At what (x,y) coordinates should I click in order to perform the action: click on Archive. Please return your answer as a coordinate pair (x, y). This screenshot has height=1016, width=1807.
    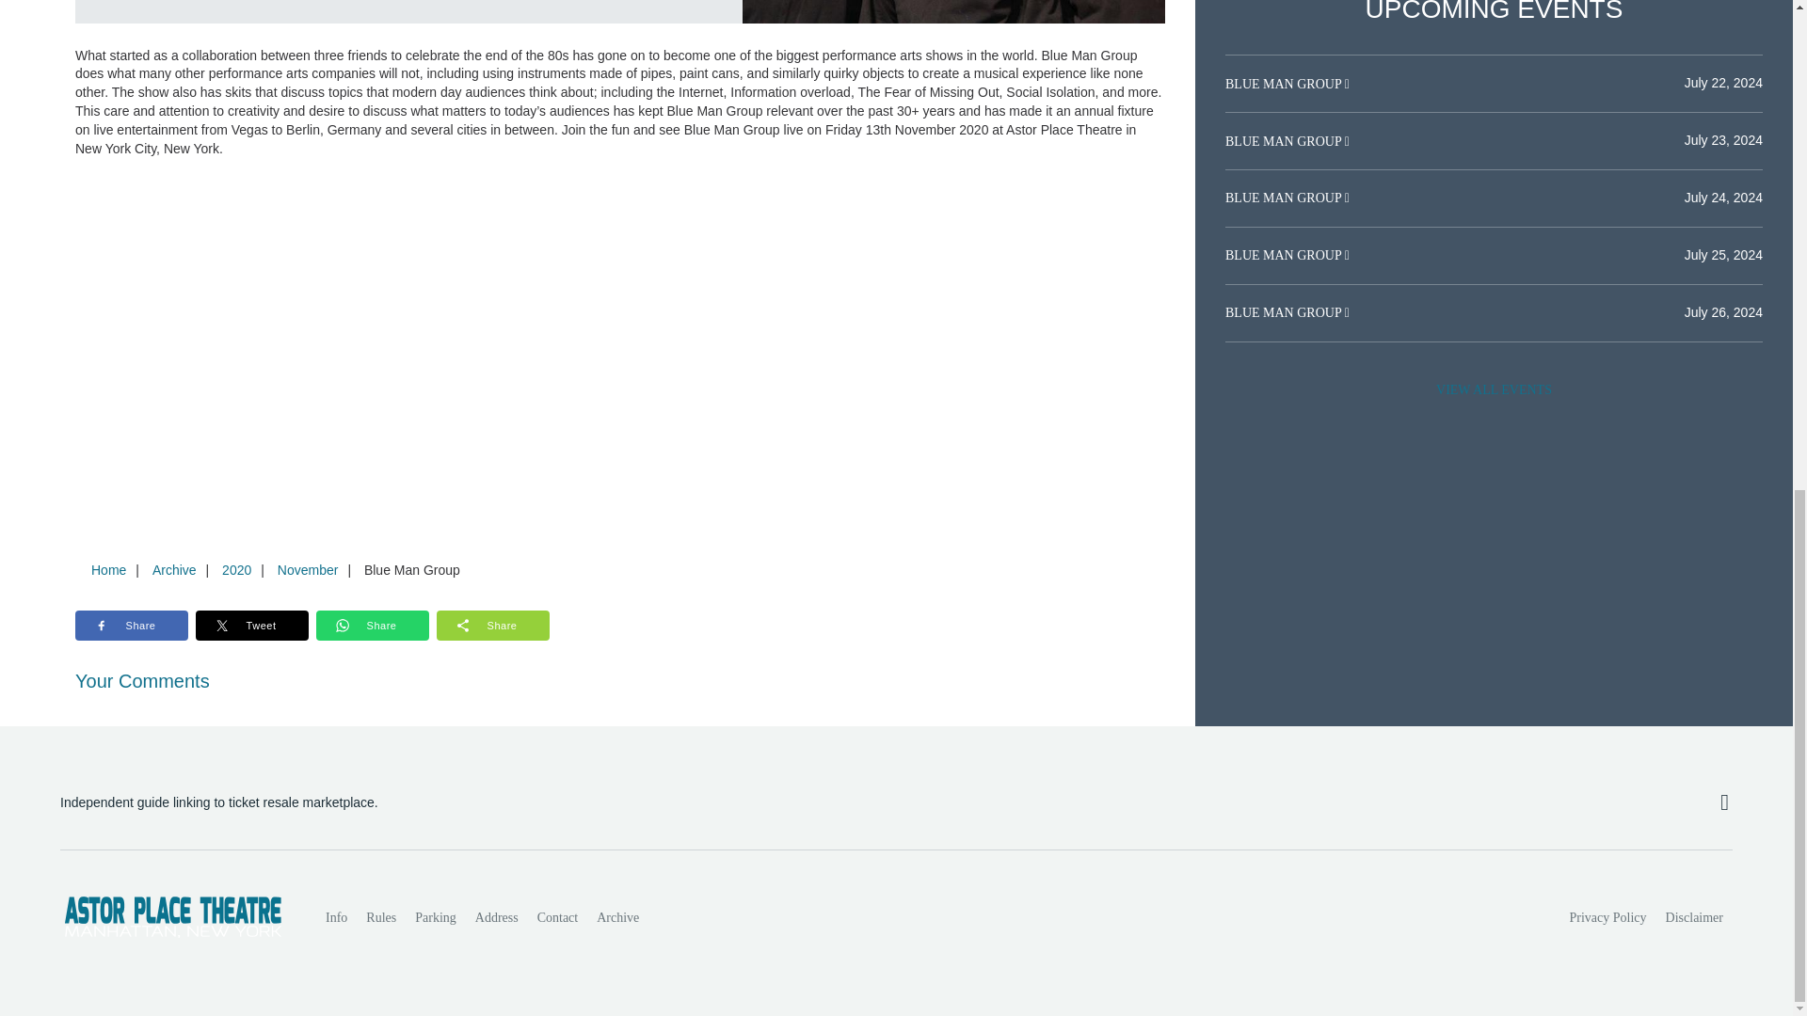
    Looking at the image, I should click on (173, 570).